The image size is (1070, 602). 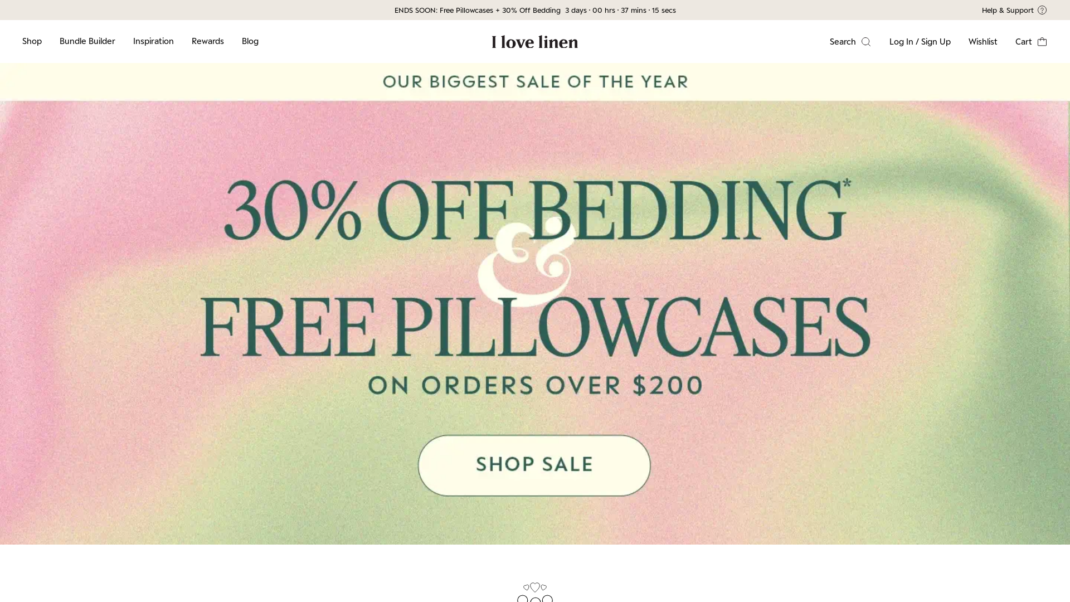 I want to click on Log In / Sign Up, so click(x=920, y=41).